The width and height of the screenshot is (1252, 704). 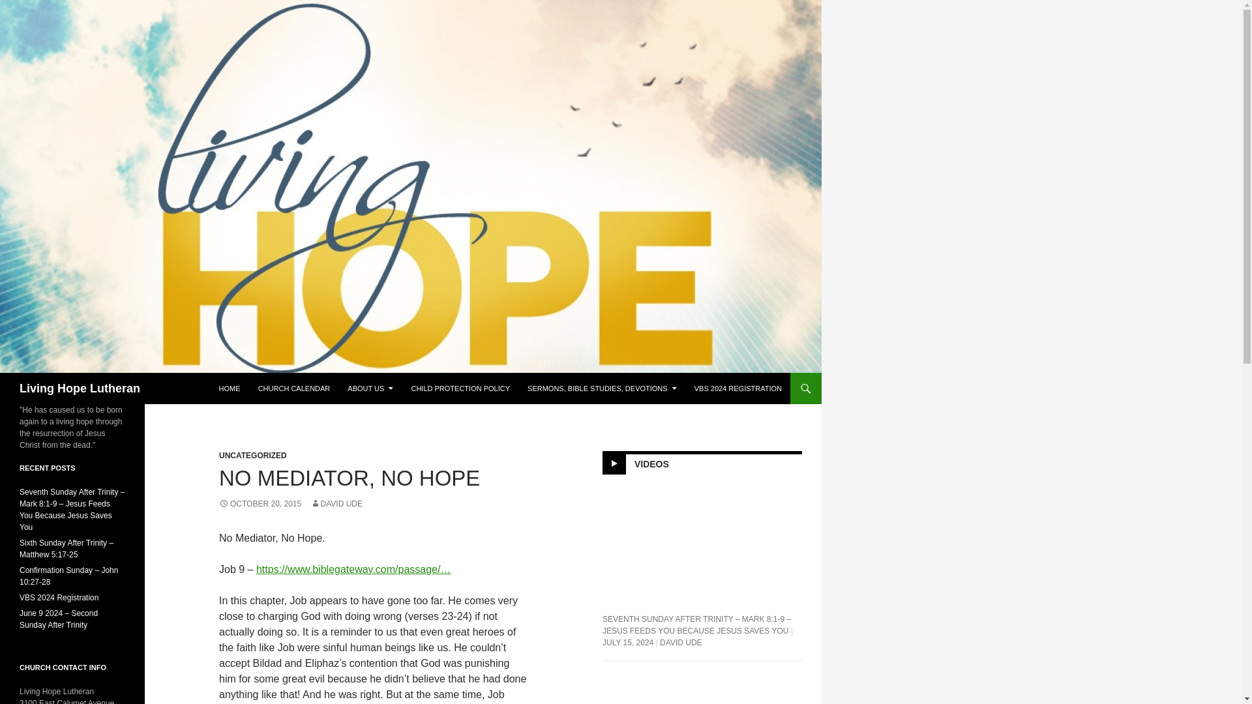 I want to click on Living Hope Lutheran, so click(x=80, y=389).